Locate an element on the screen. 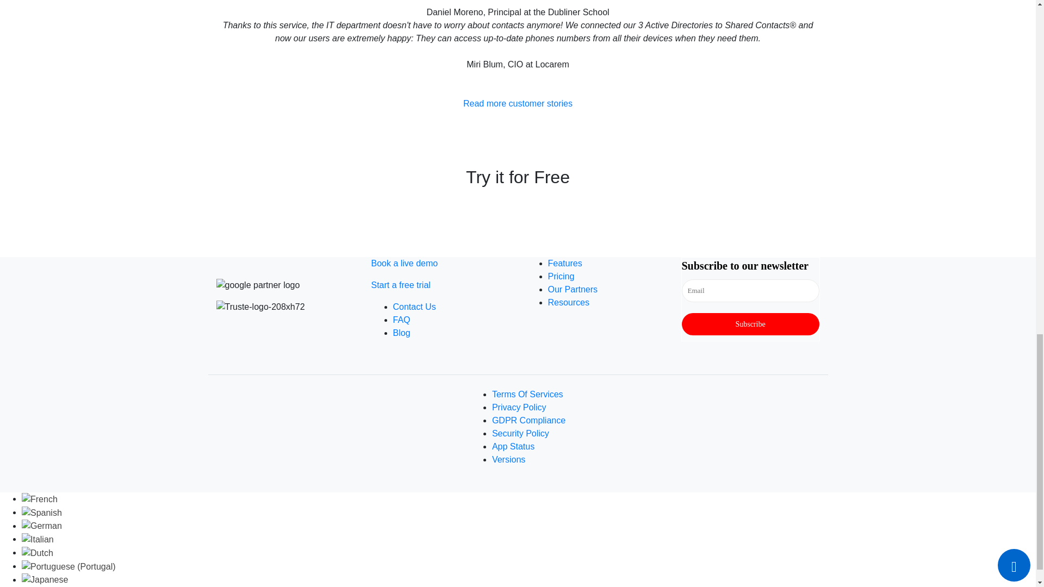 The width and height of the screenshot is (1044, 587). Contact Us is located at coordinates (413, 307).